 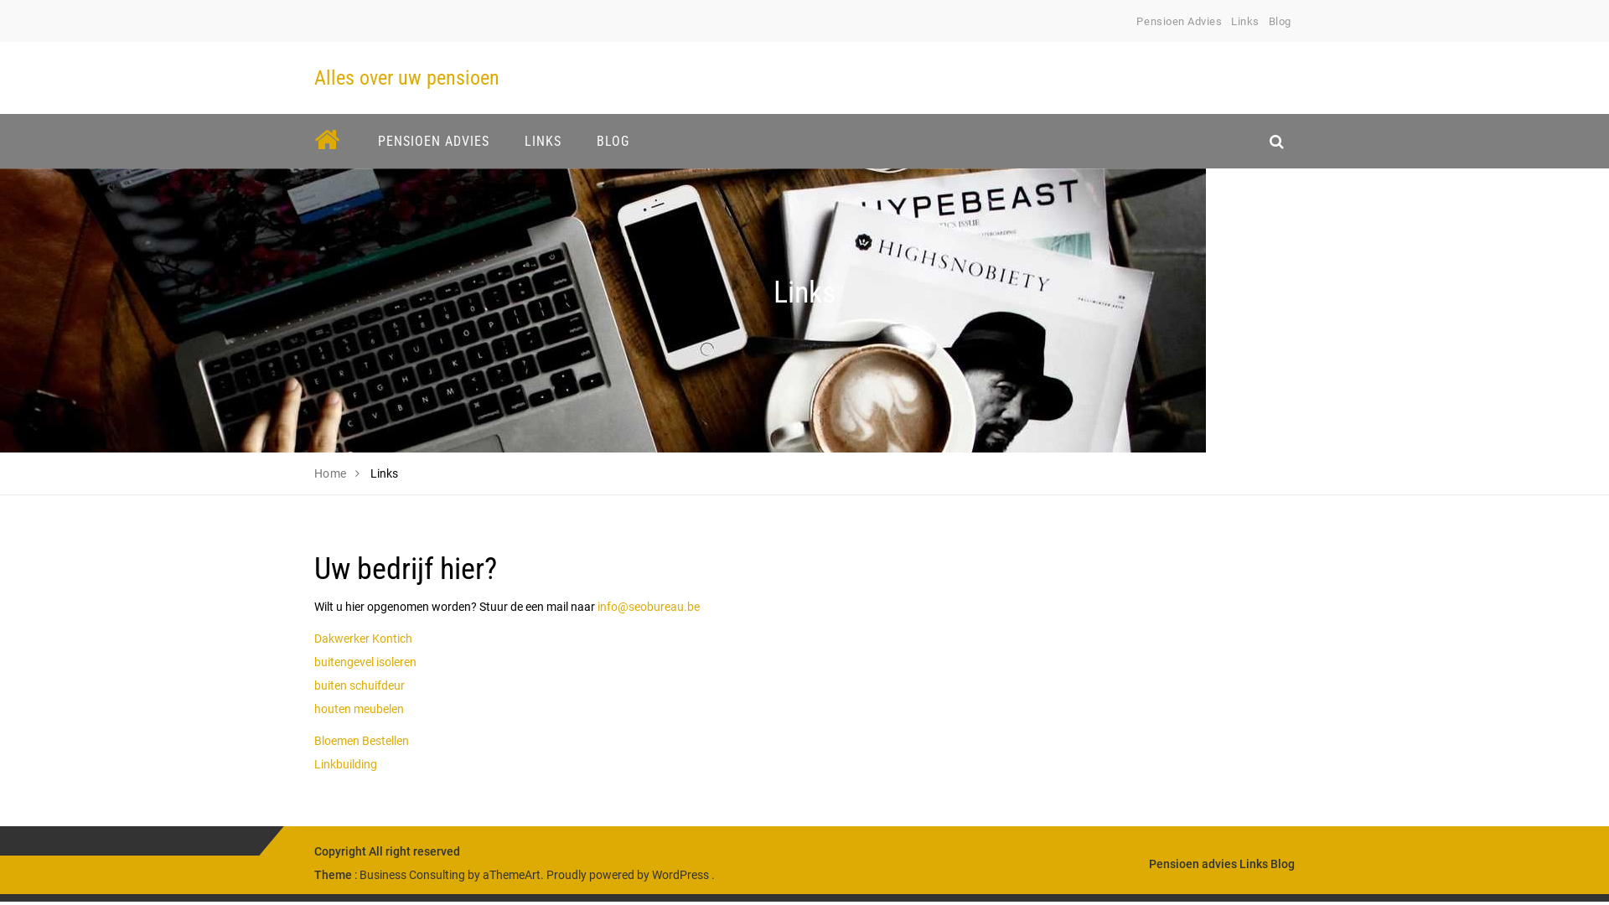 What do you see at coordinates (334, 875) in the screenshot?
I see `Theme` at bounding box center [334, 875].